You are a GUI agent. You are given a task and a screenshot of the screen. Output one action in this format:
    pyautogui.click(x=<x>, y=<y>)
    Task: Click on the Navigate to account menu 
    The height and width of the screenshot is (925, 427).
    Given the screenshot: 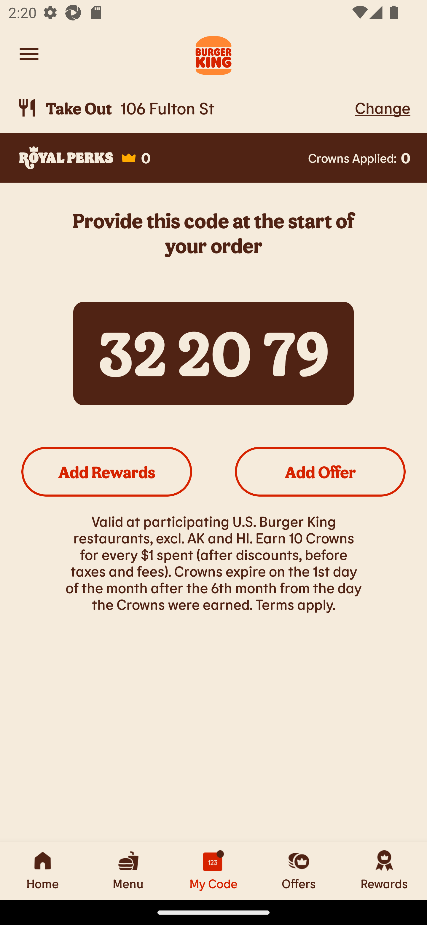 What is the action you would take?
    pyautogui.click(x=29, y=54)
    